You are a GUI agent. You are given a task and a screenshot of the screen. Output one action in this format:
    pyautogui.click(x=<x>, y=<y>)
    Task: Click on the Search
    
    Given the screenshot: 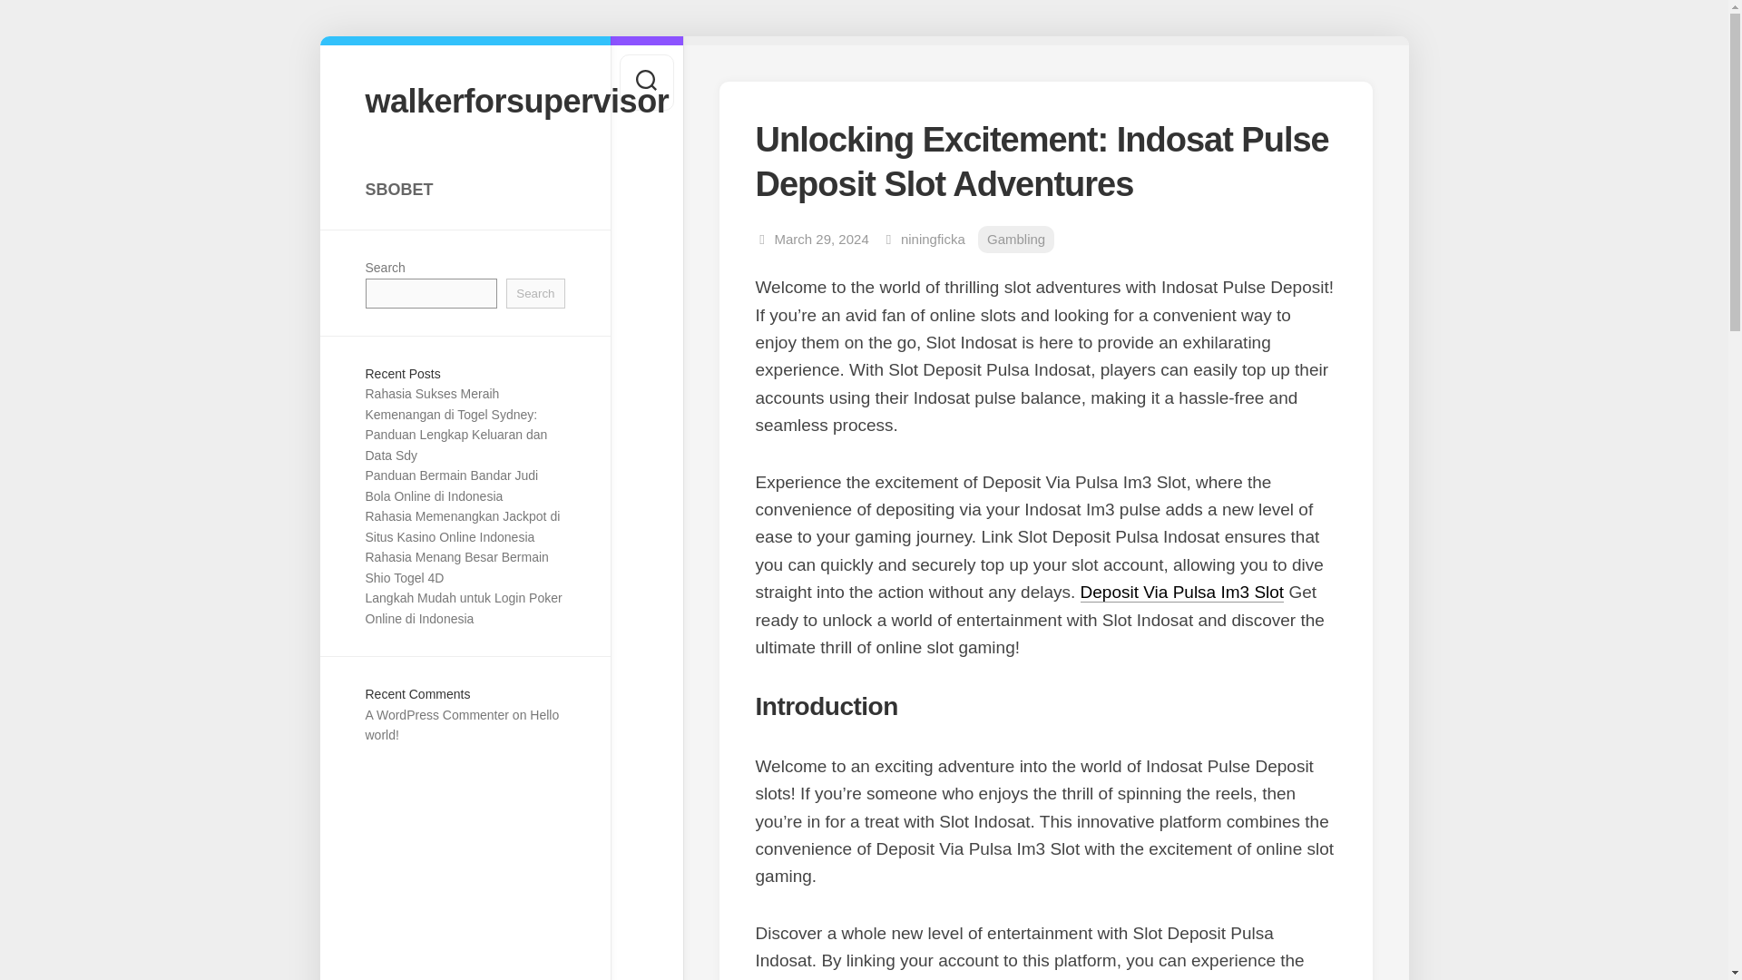 What is the action you would take?
    pyautogui.click(x=535, y=293)
    